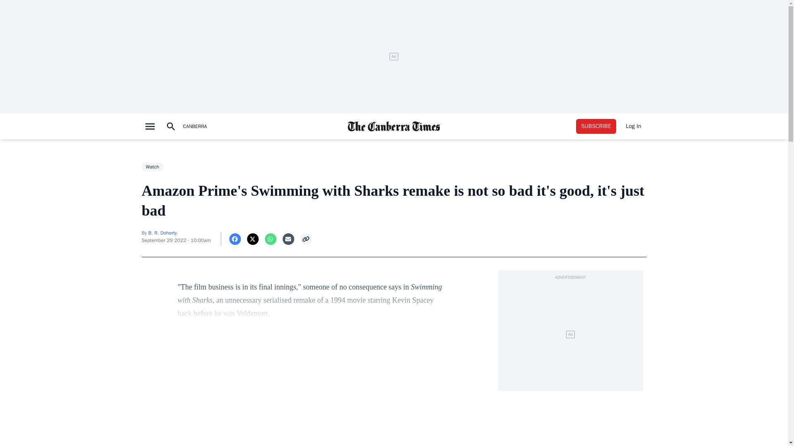 Image resolution: width=794 pixels, height=446 pixels. I want to click on Log In, so click(634, 126).